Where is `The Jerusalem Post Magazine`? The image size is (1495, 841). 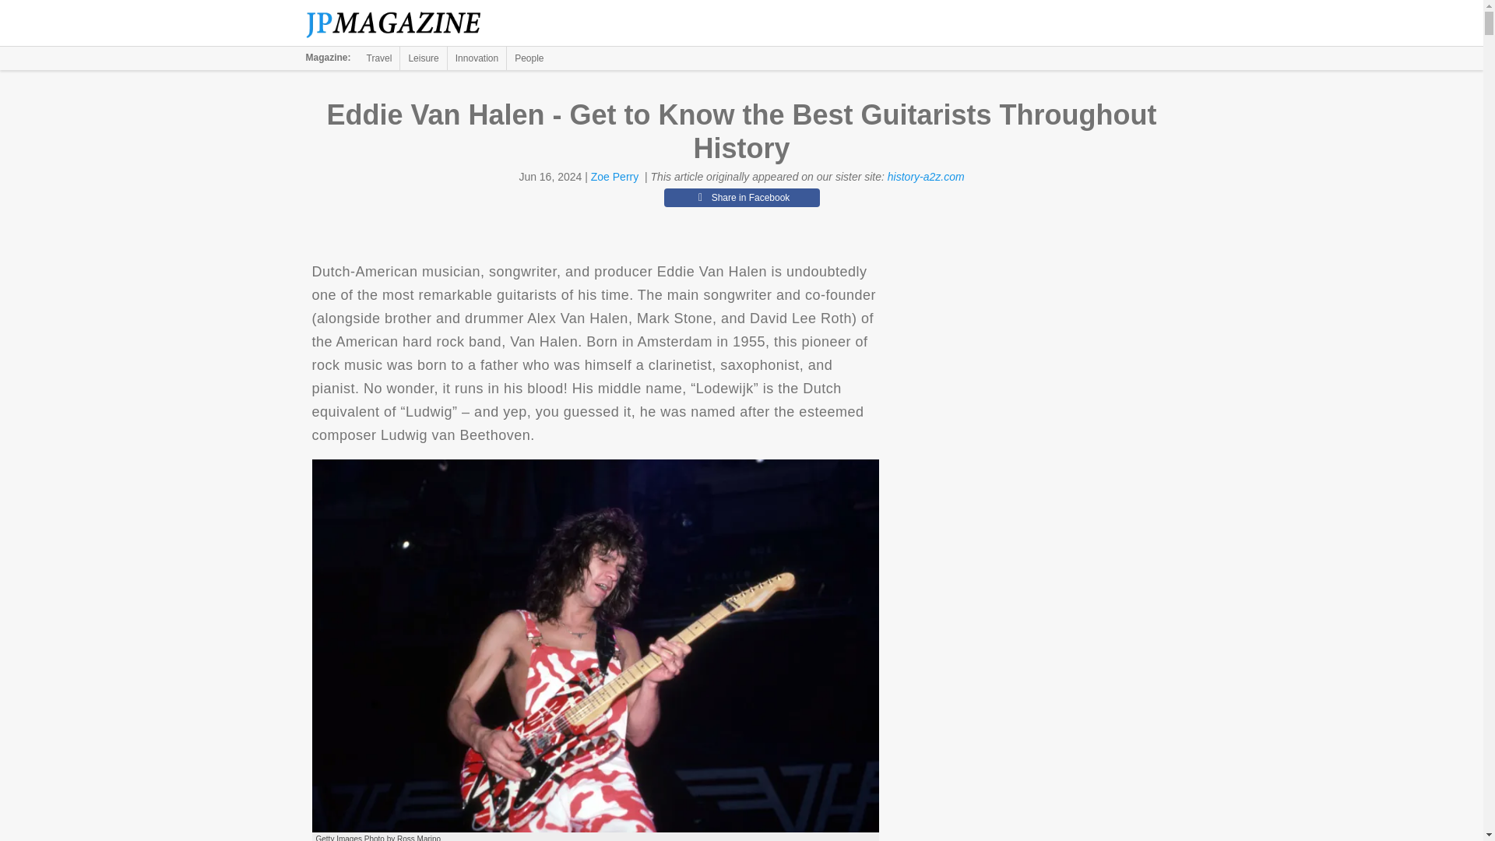
The Jerusalem Post Magazine is located at coordinates (402, 23).